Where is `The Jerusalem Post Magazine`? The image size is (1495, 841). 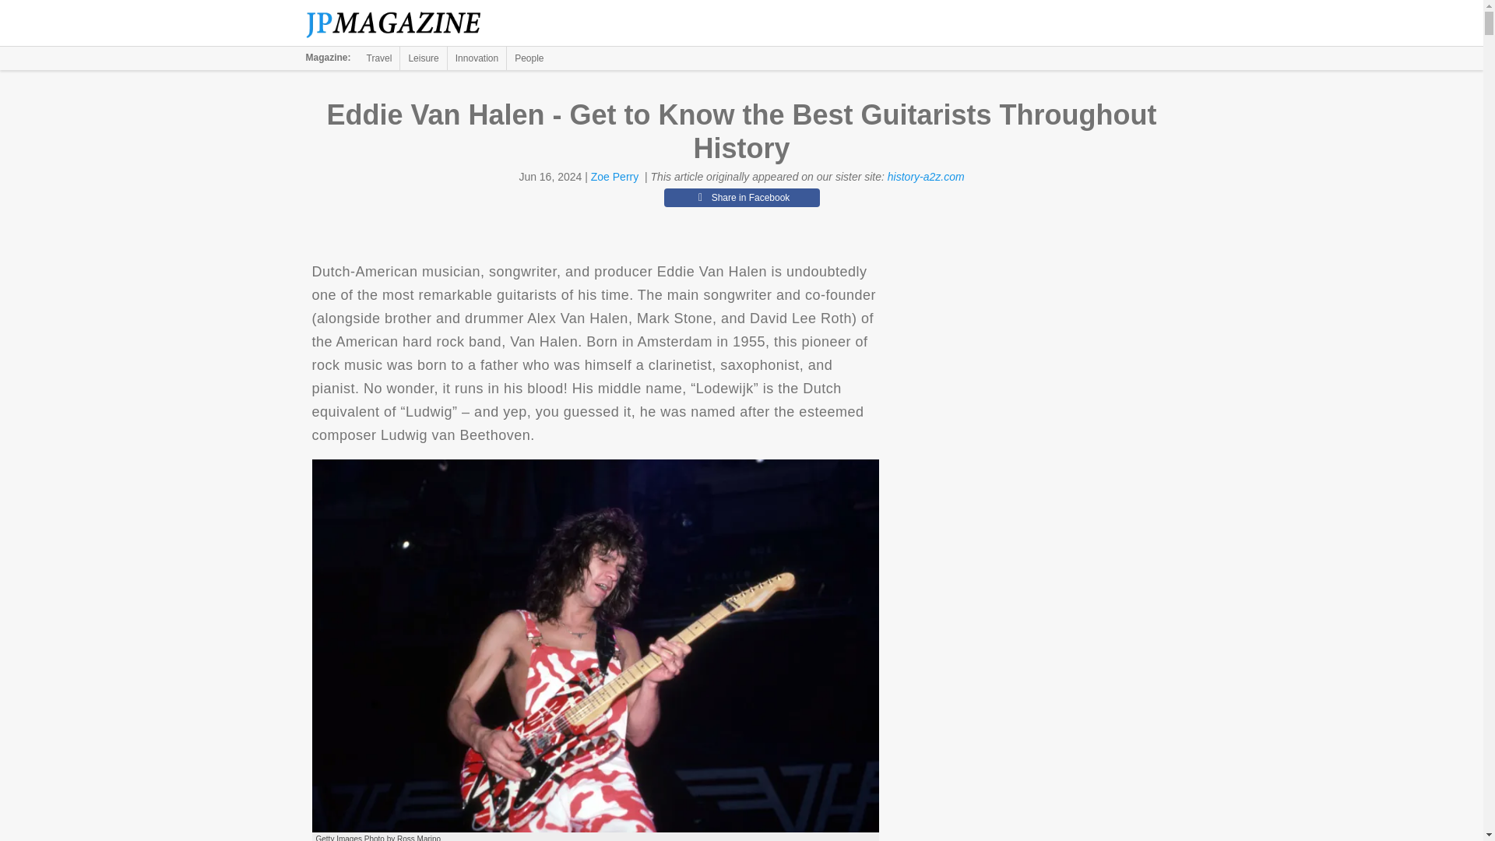
The Jerusalem Post Magazine is located at coordinates (402, 23).